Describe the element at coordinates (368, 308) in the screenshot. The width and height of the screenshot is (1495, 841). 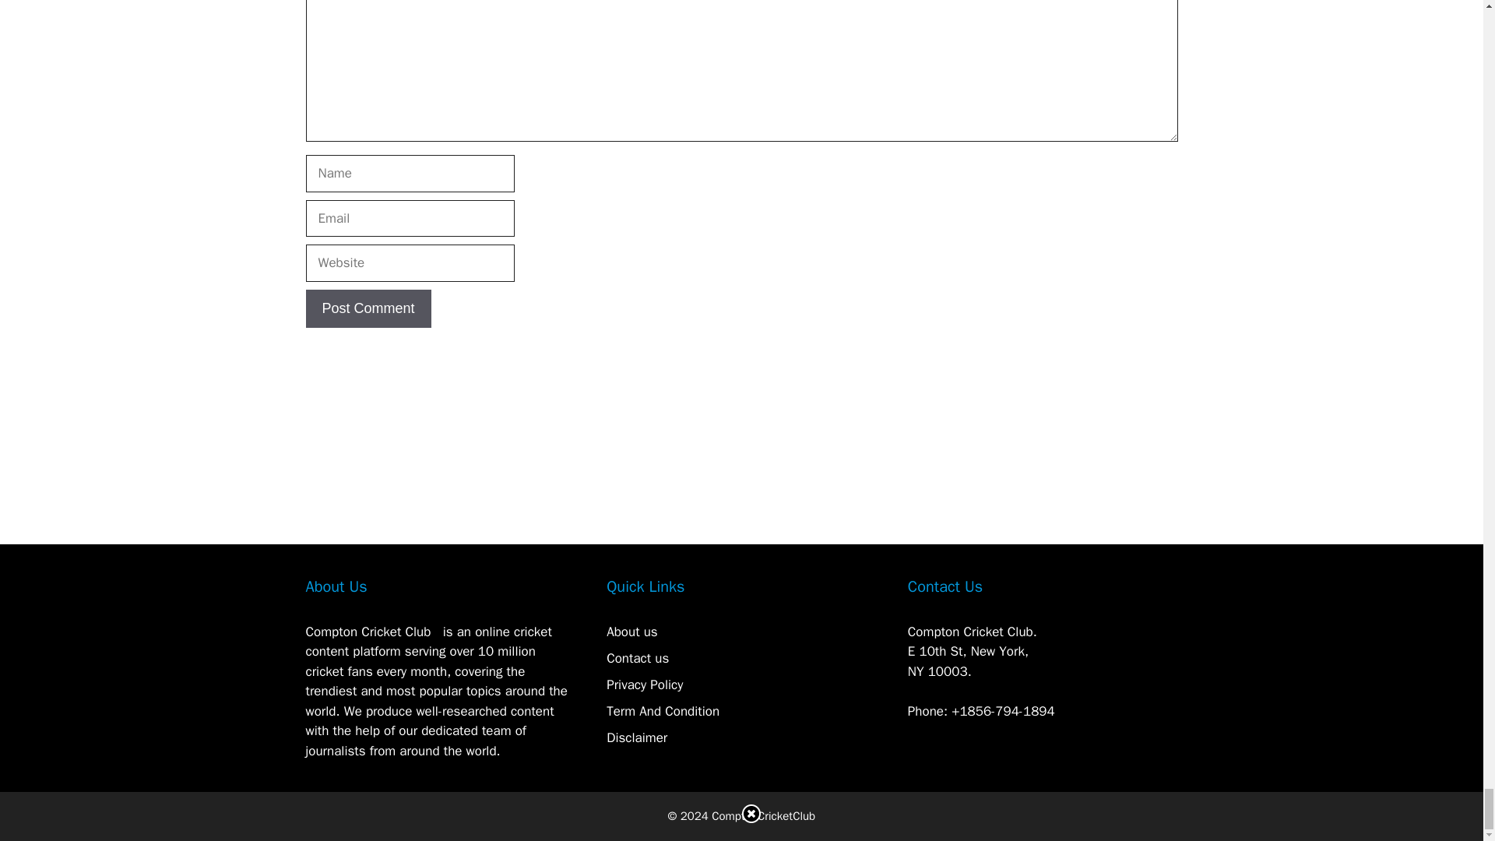
I see `Post Comment` at that location.